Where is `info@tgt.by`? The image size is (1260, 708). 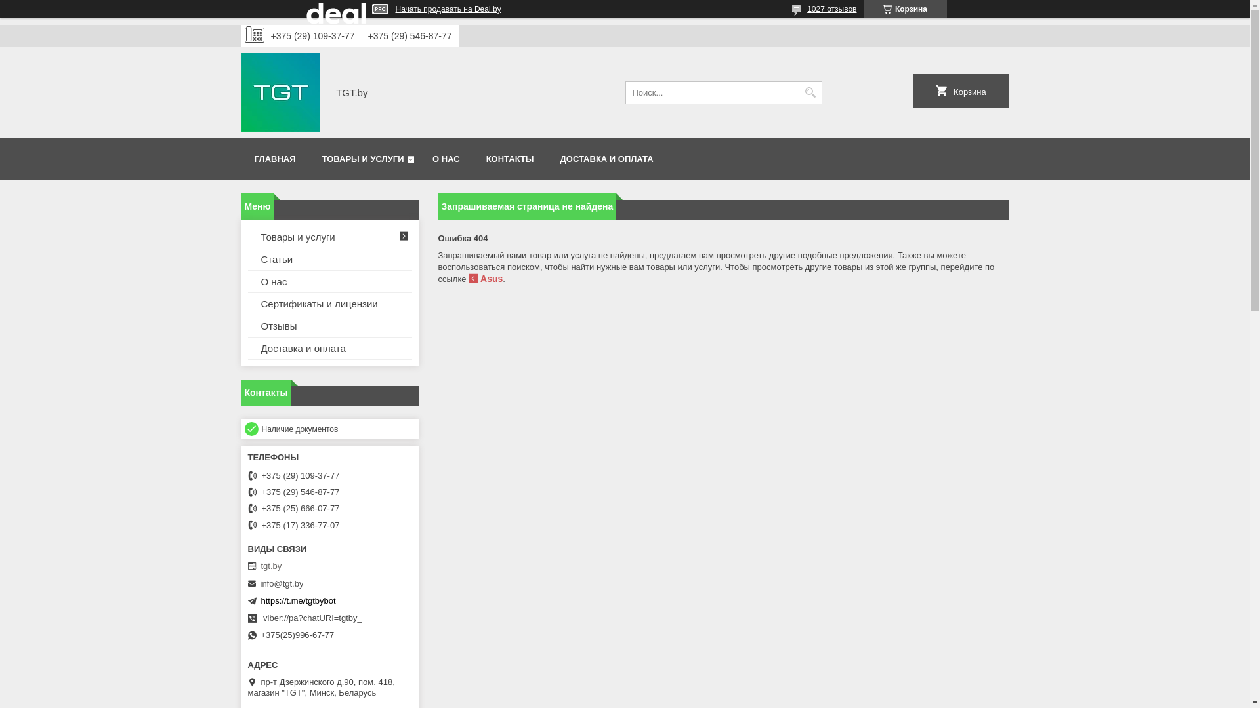
info@tgt.by is located at coordinates (282, 583).